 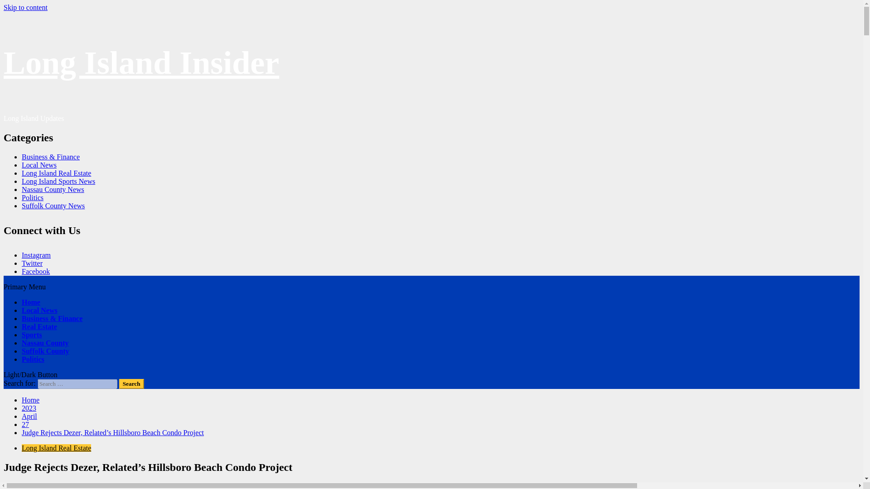 What do you see at coordinates (39, 326) in the screenshot?
I see `Real Estate` at bounding box center [39, 326].